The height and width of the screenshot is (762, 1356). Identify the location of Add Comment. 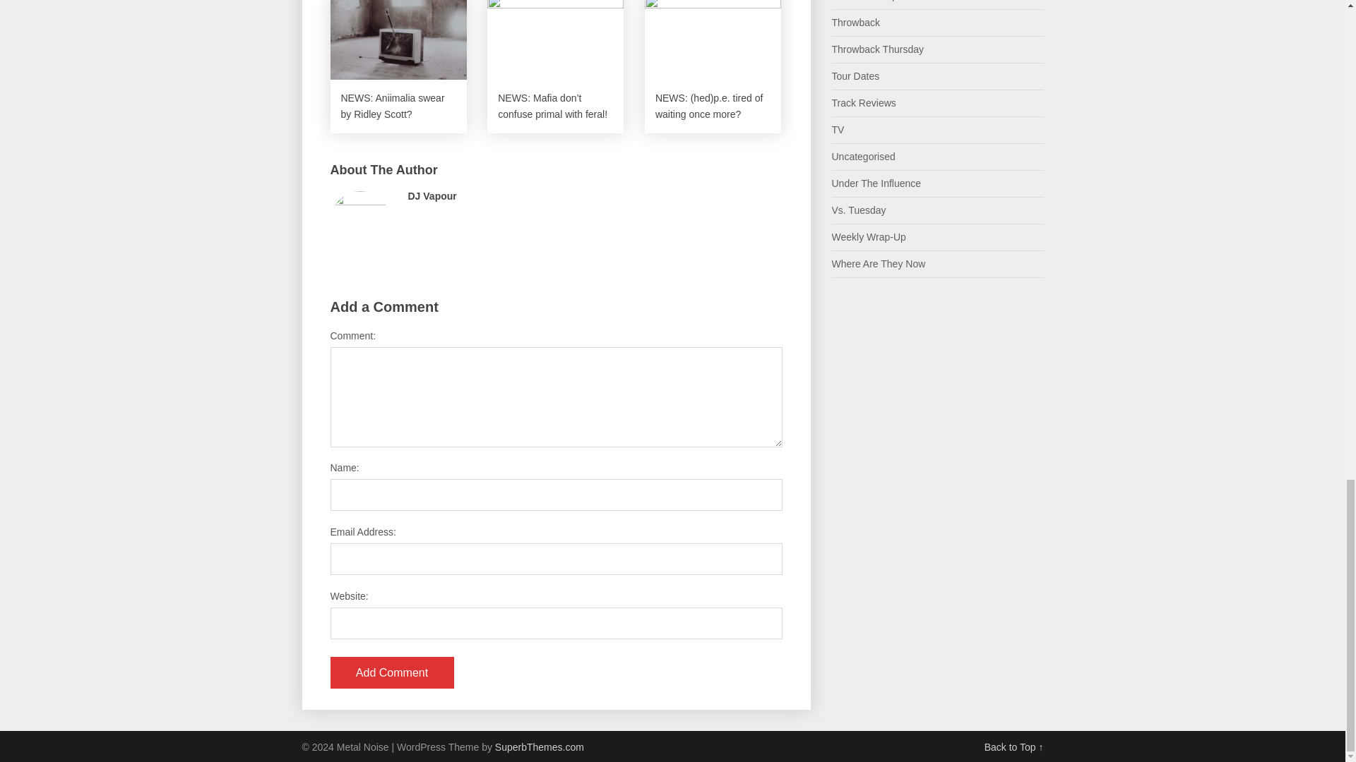
(393, 672).